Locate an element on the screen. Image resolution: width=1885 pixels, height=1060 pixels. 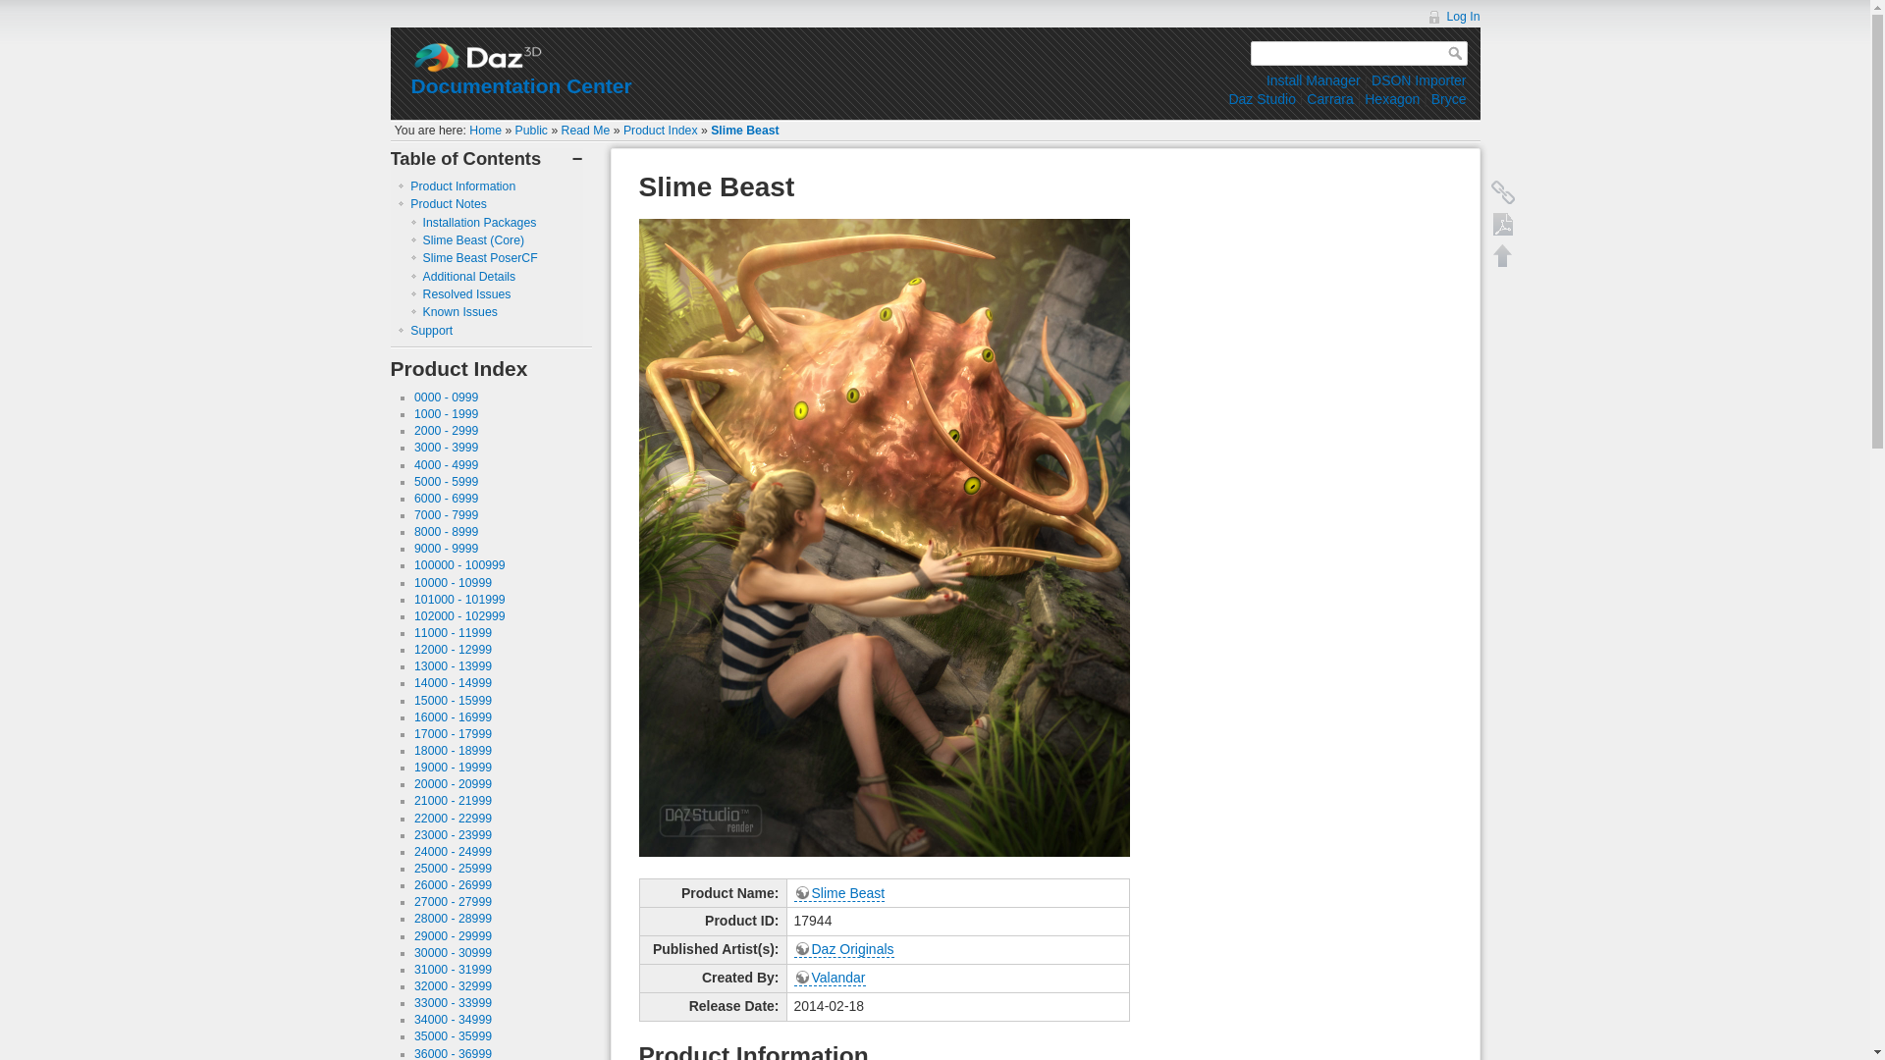
101000 - 101999 is located at coordinates (459, 599).